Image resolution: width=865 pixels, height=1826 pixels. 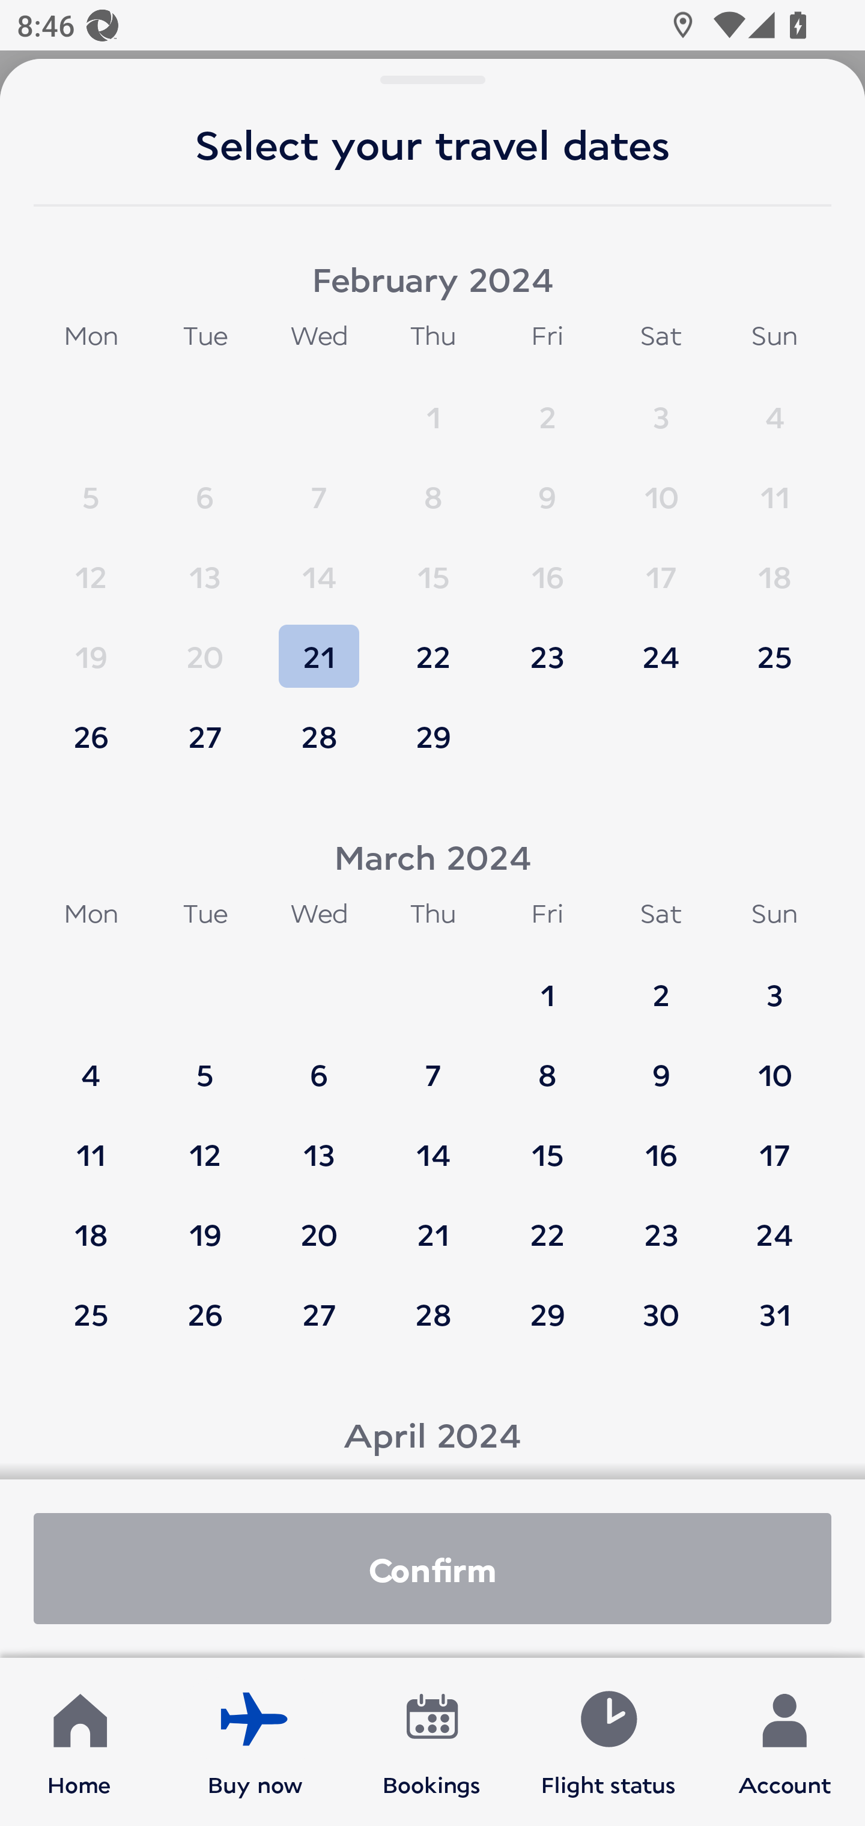 What do you see at coordinates (205, 566) in the screenshot?
I see `13` at bounding box center [205, 566].